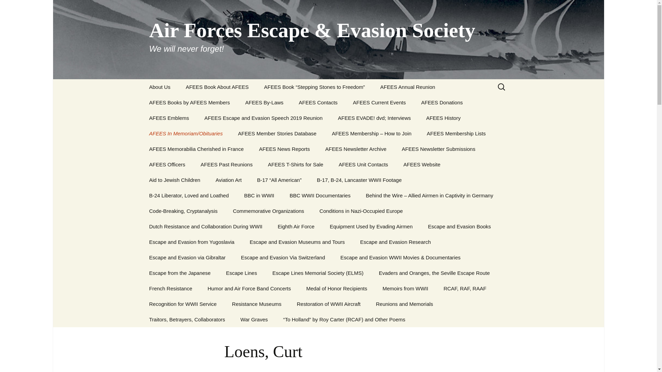 The height and width of the screenshot is (372, 662). I want to click on AFEES Donations, so click(442, 102).